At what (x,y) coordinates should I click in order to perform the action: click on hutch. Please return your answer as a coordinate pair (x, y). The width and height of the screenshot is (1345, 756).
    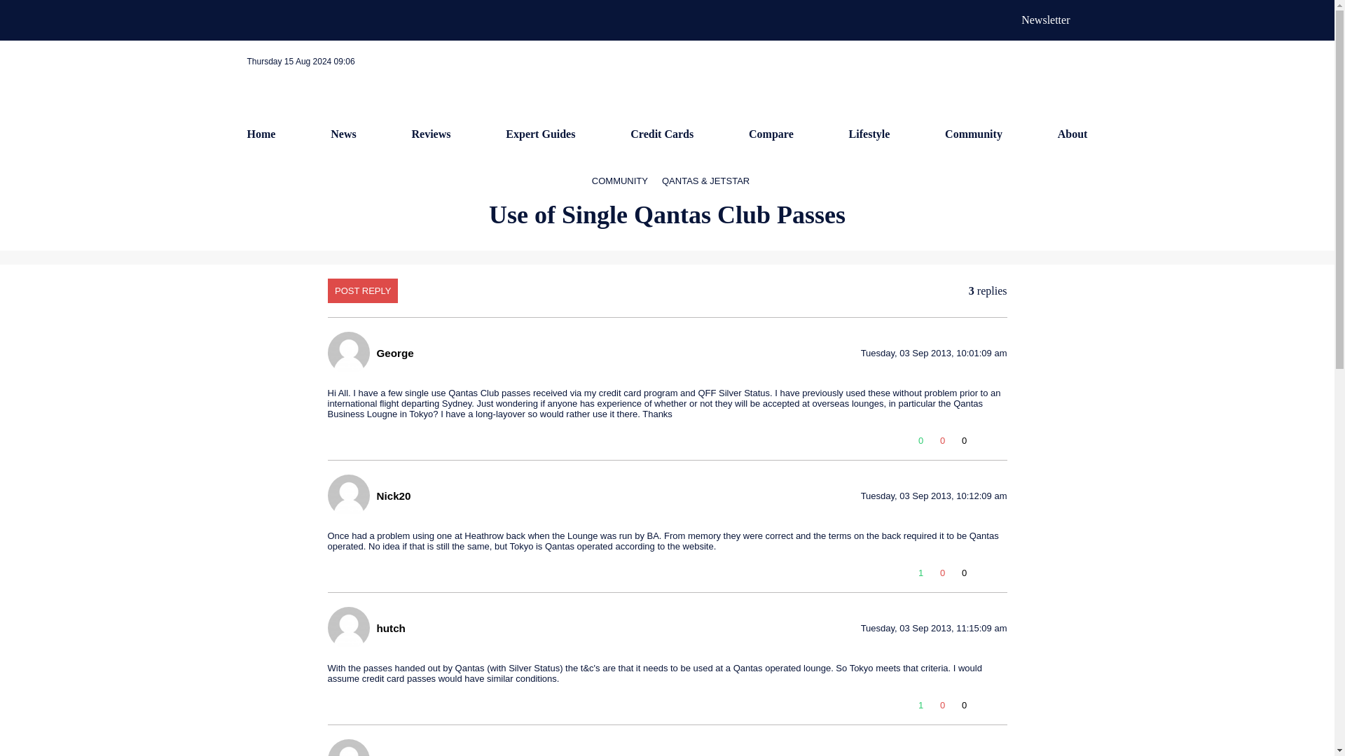
    Looking at the image, I should click on (391, 627).